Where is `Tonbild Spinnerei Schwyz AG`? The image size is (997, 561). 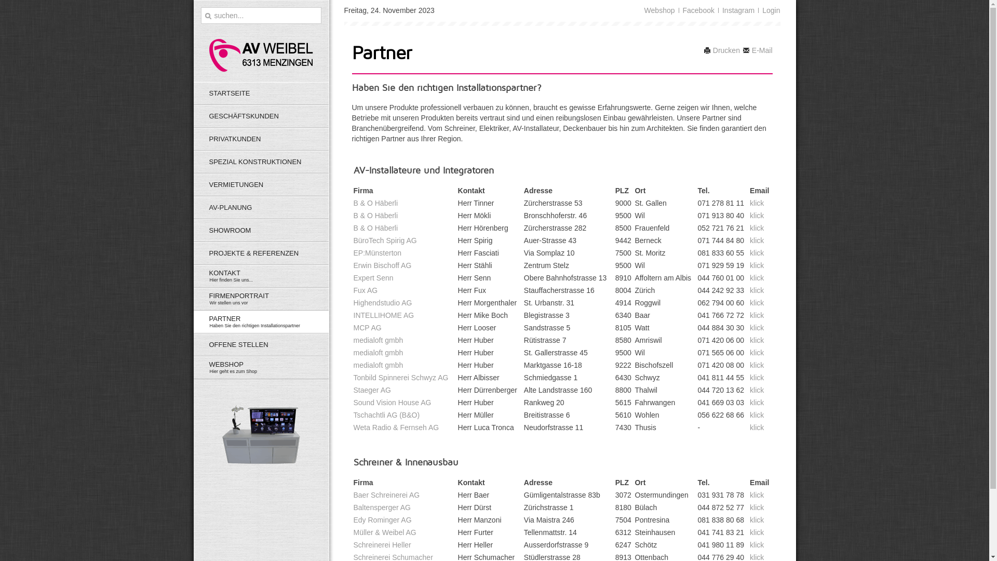
Tonbild Spinnerei Schwyz AG is located at coordinates (401, 378).